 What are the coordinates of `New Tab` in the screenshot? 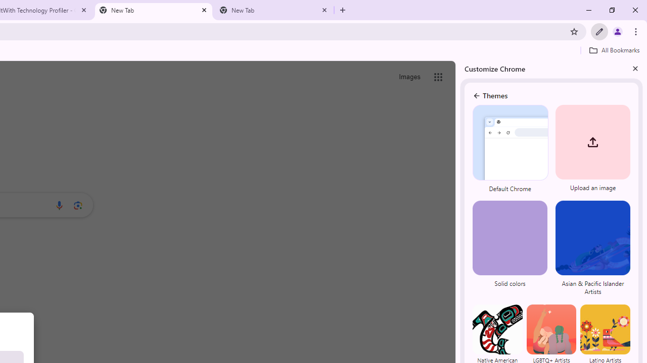 It's located at (273, 10).